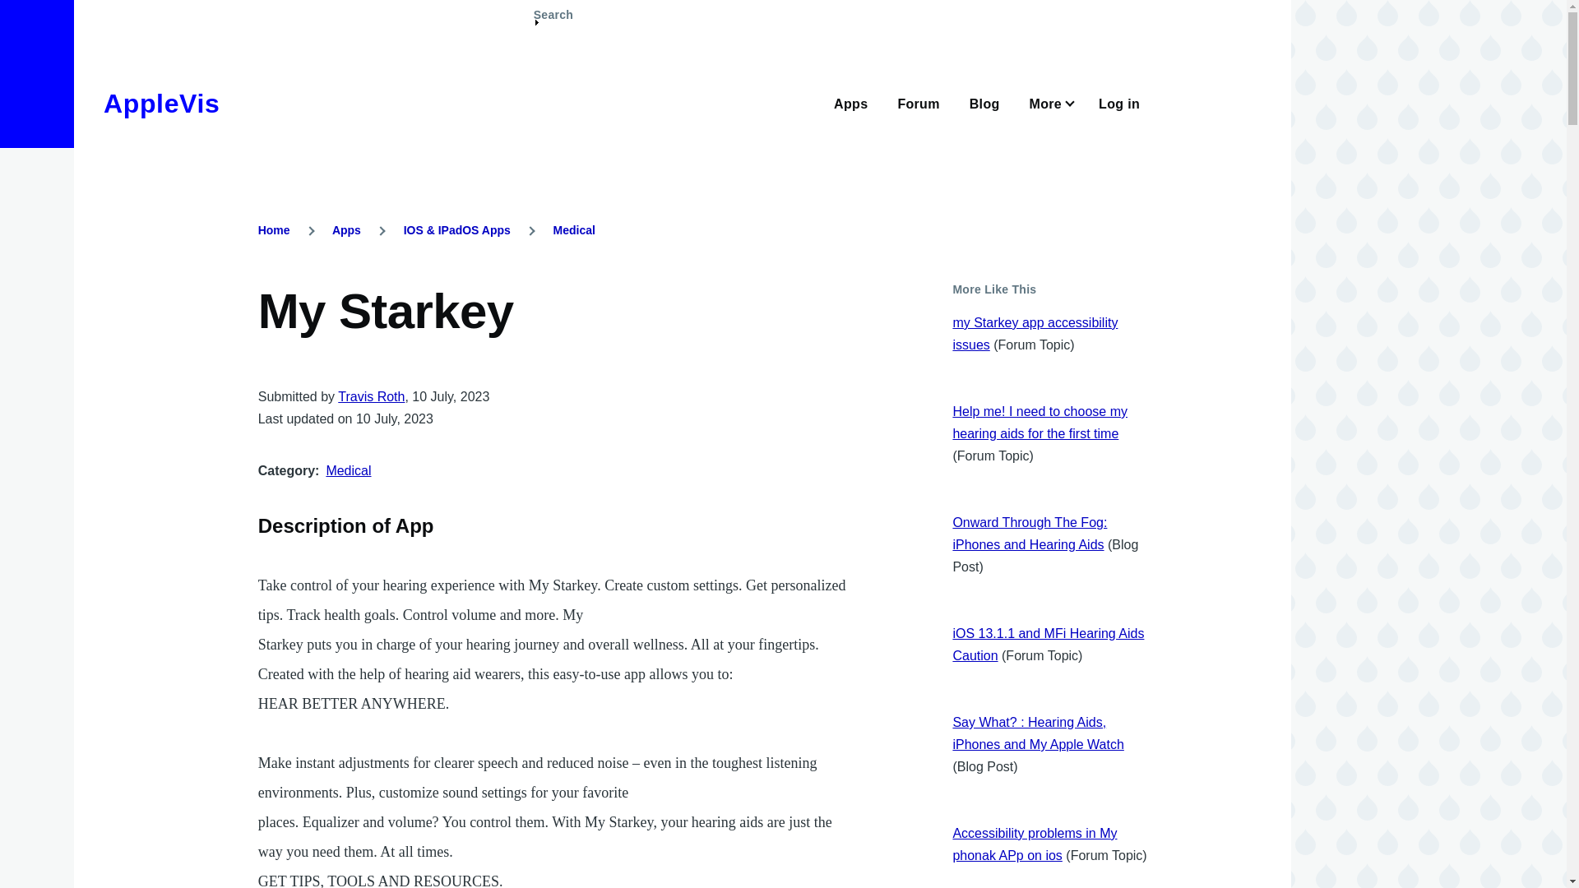  Describe the element at coordinates (553, 21) in the screenshot. I see `Search` at that location.